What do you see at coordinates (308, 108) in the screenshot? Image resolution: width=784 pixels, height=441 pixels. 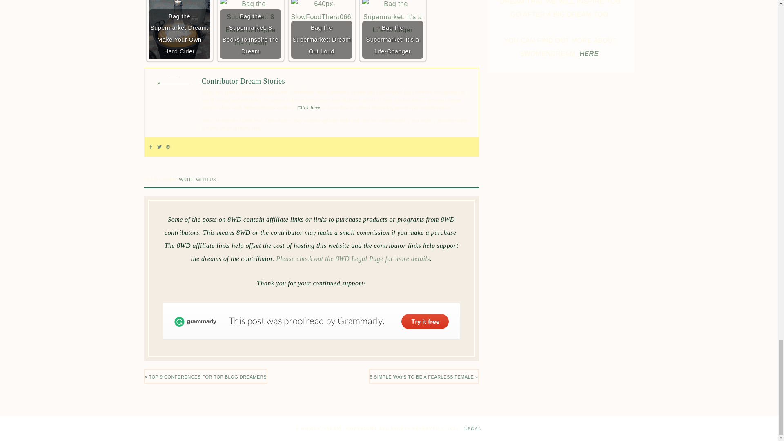 I see `Click here` at bounding box center [308, 108].